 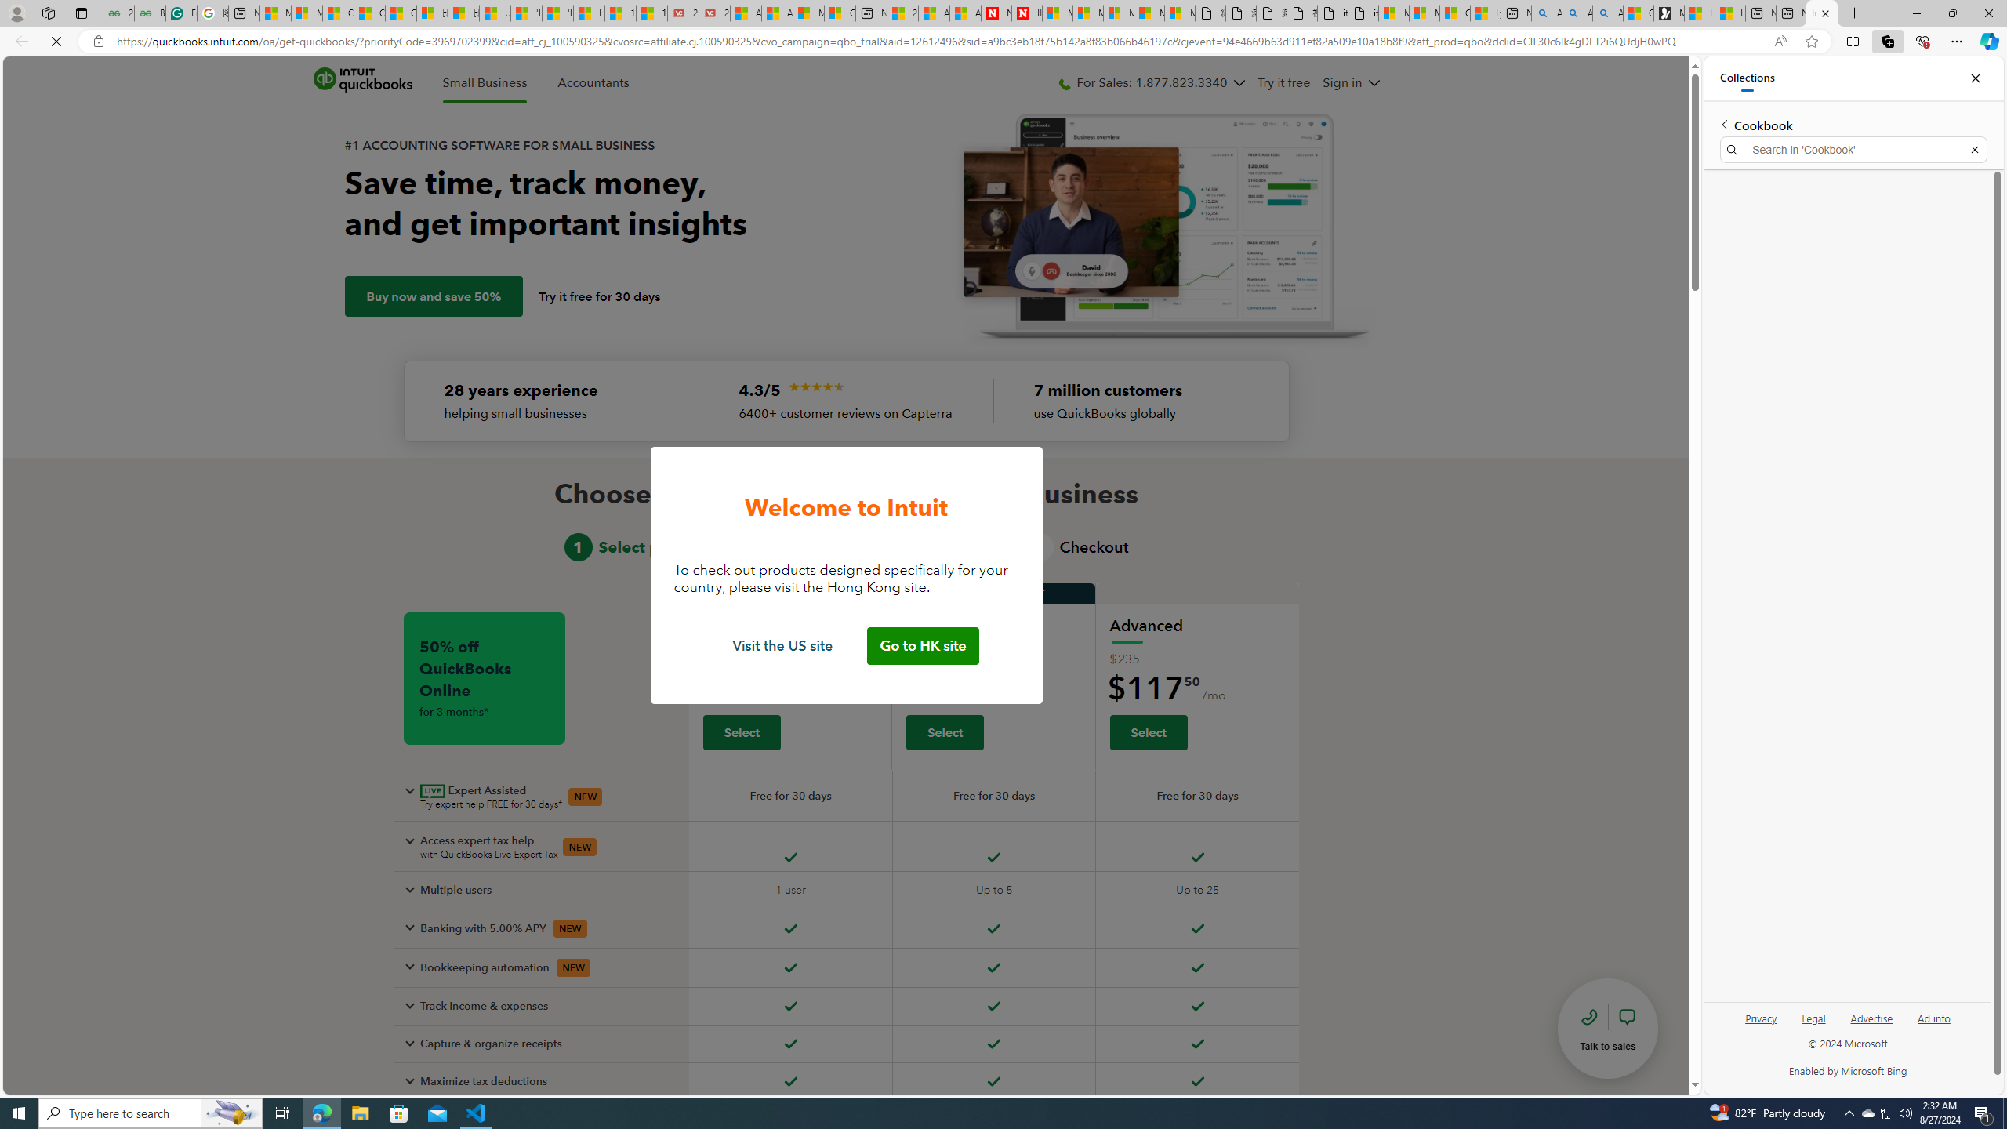 What do you see at coordinates (433, 296) in the screenshot?
I see `Buy now and save 50%` at bounding box center [433, 296].